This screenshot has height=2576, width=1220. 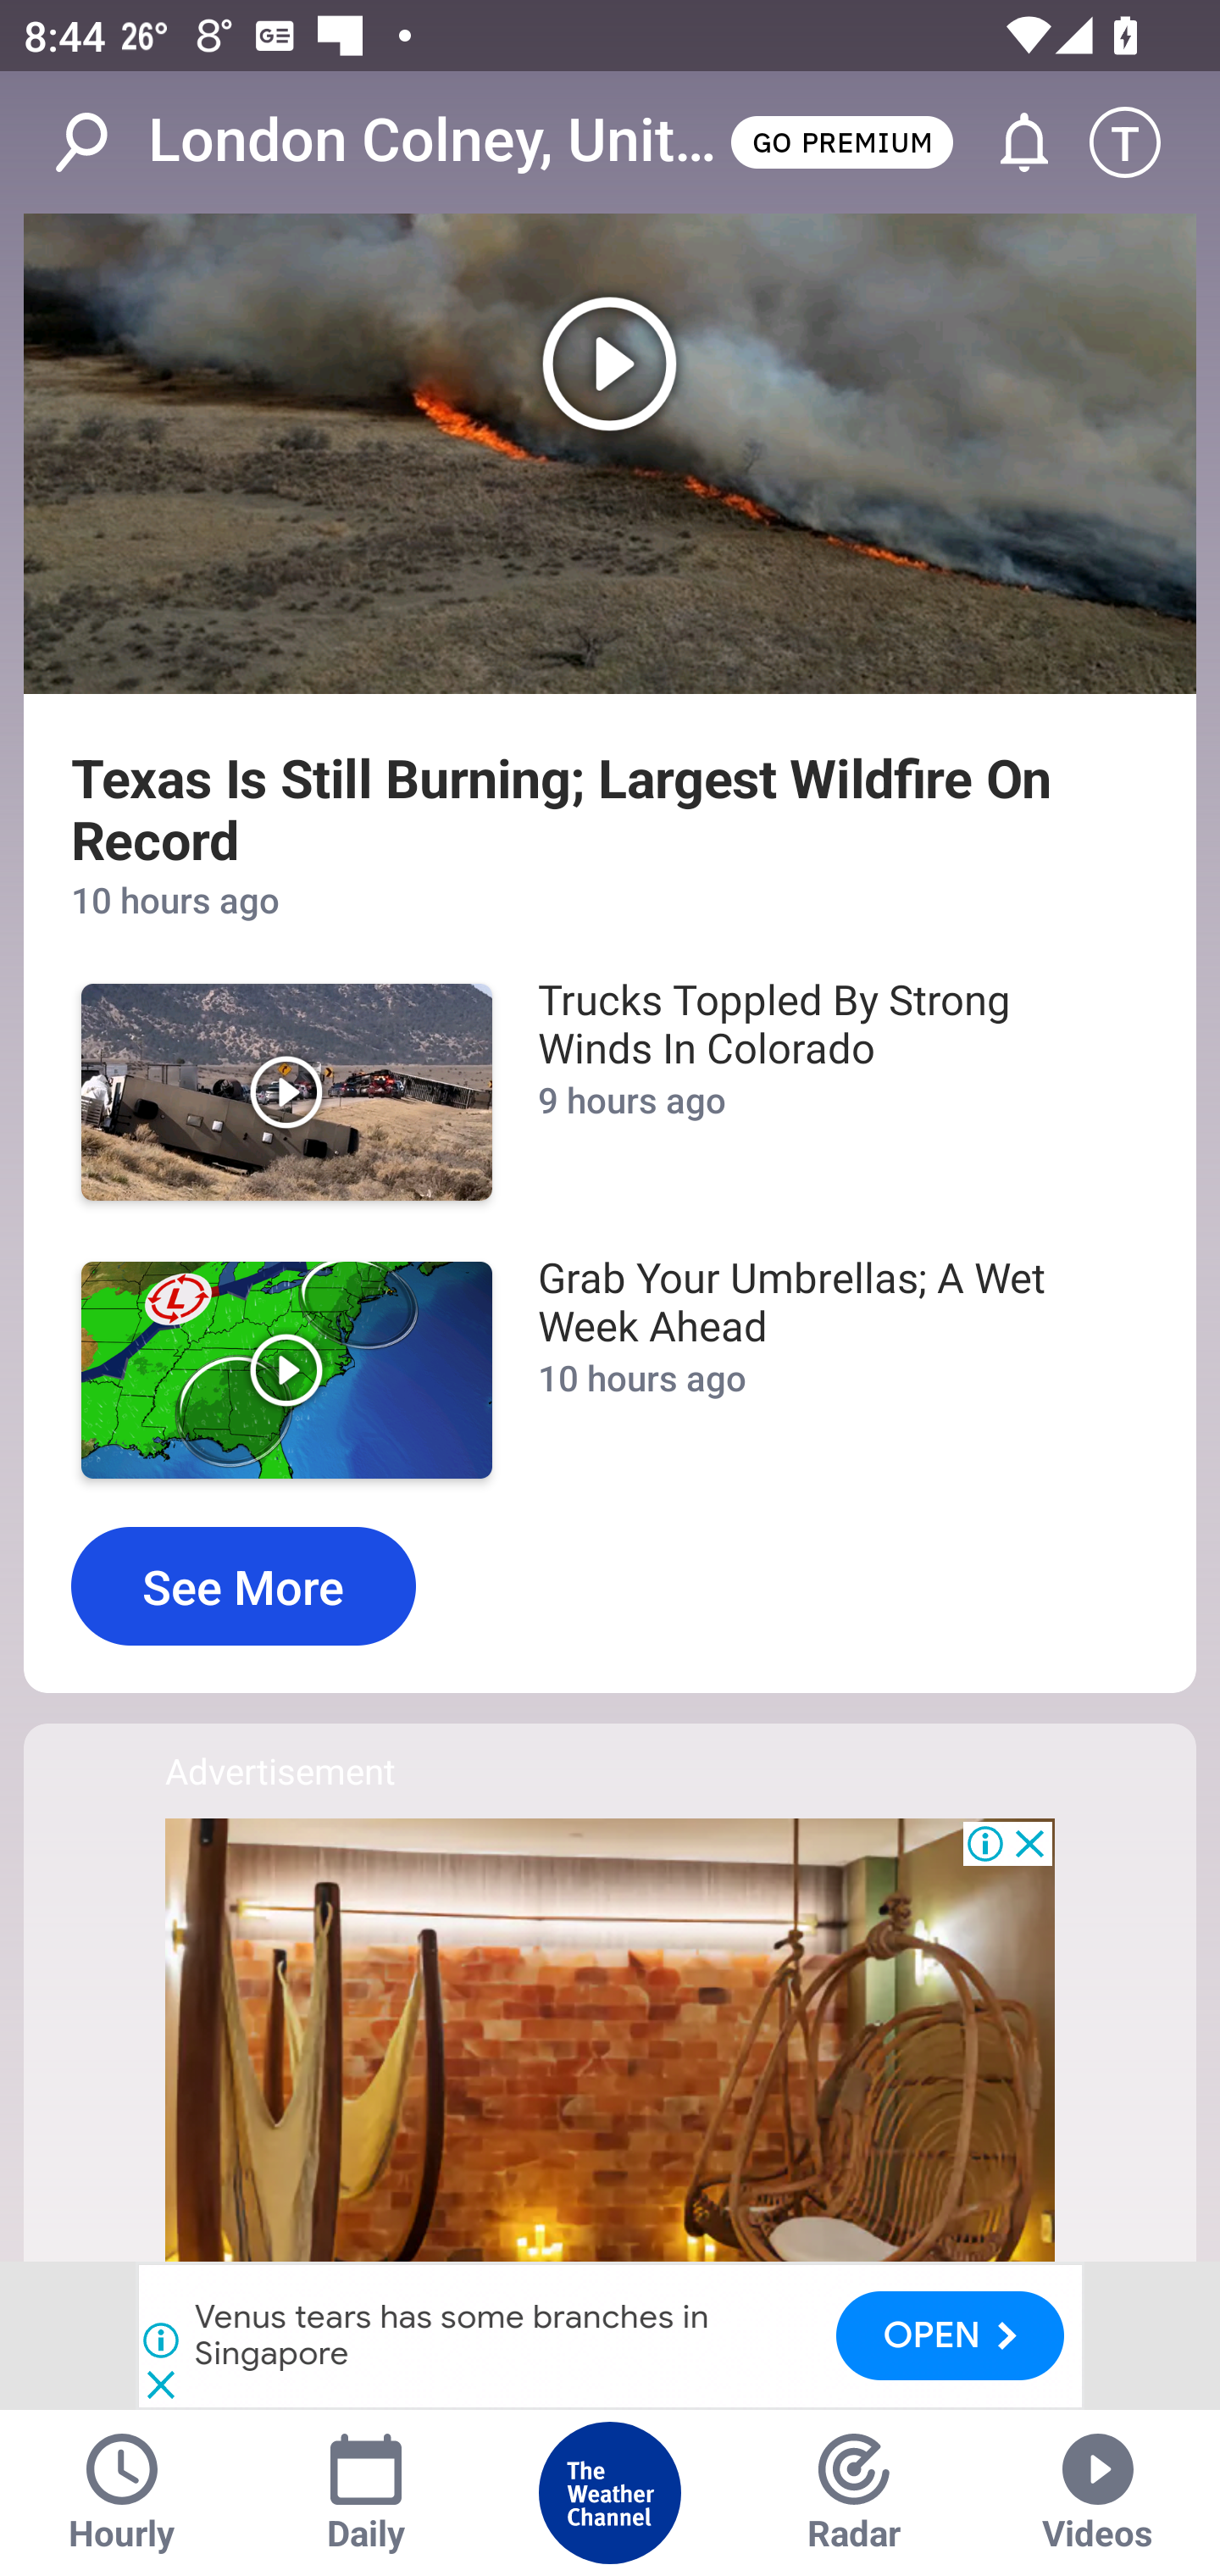 What do you see at coordinates (366, 2493) in the screenshot?
I see `Daily Tab Daily` at bounding box center [366, 2493].